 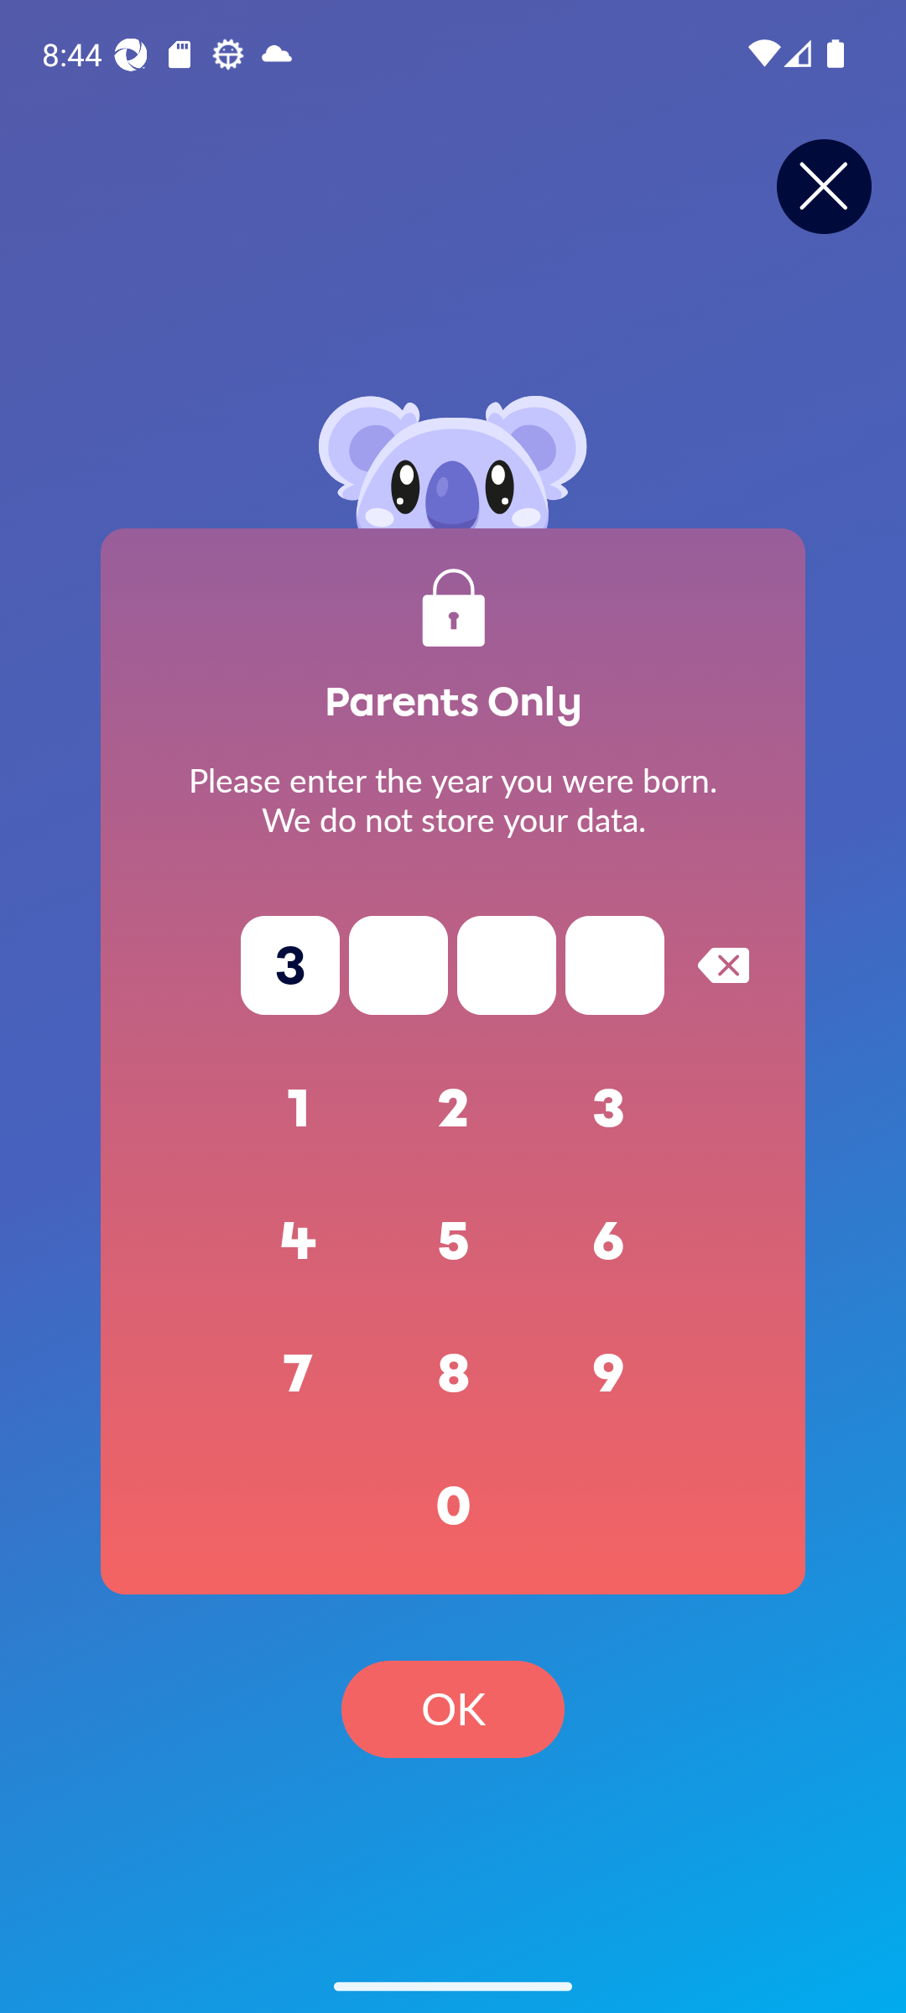 I want to click on 5, so click(x=453, y=1241).